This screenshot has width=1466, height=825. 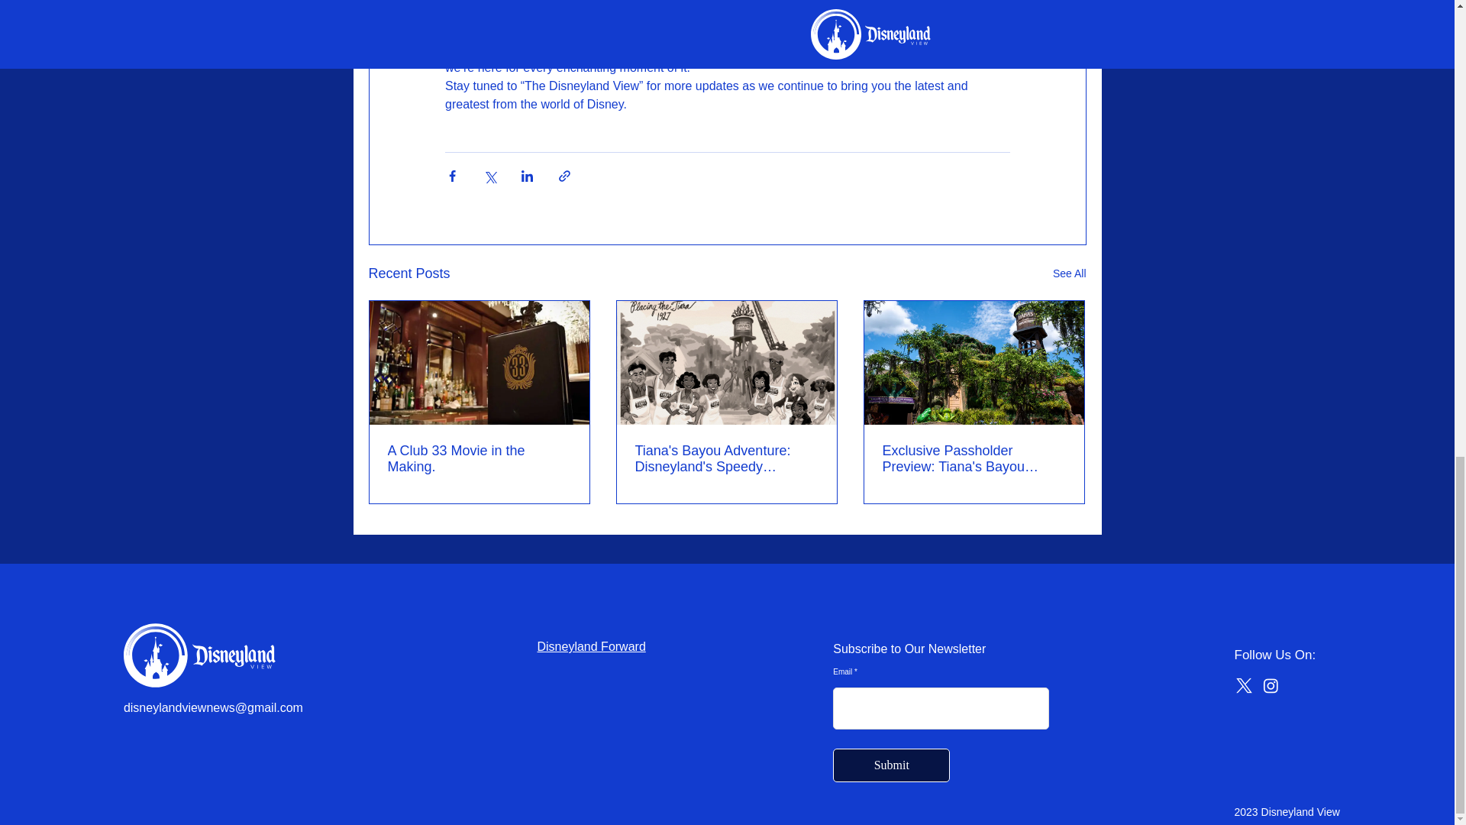 I want to click on See All, so click(x=1069, y=273).